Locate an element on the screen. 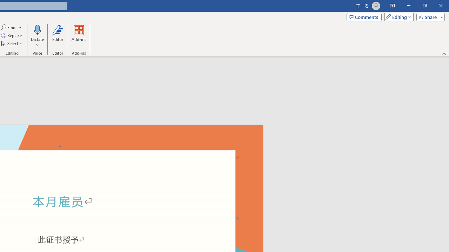 The width and height of the screenshot is (449, 252). Close is located at coordinates (441, 6).